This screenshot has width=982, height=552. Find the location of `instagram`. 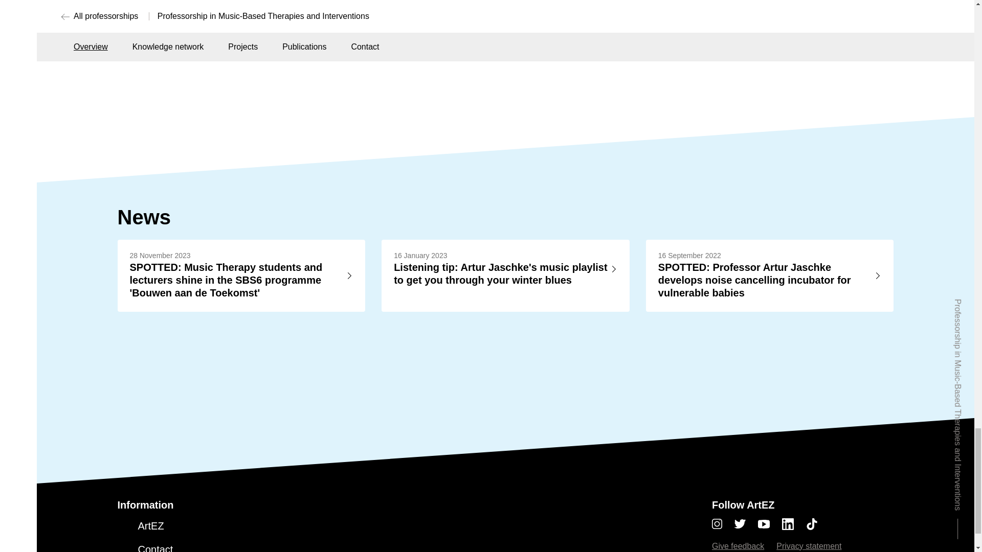

instagram is located at coordinates (723, 524).